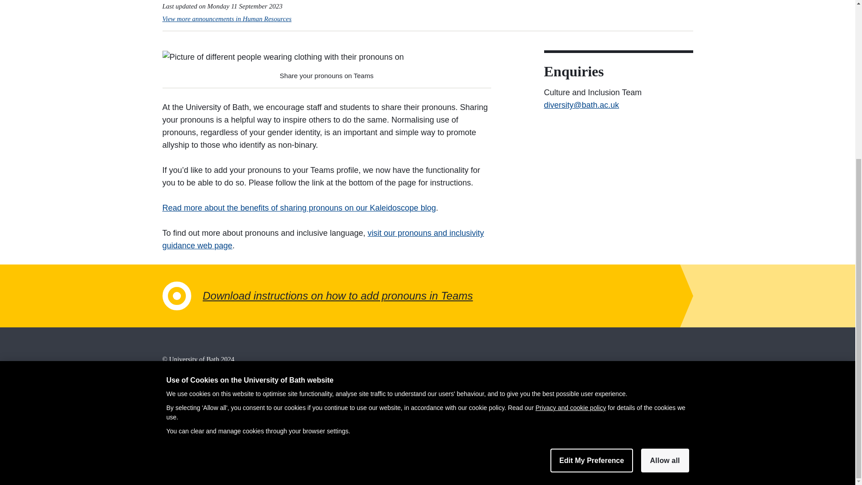 The image size is (862, 485). What do you see at coordinates (592, 229) in the screenshot?
I see `Edit My Preference` at bounding box center [592, 229].